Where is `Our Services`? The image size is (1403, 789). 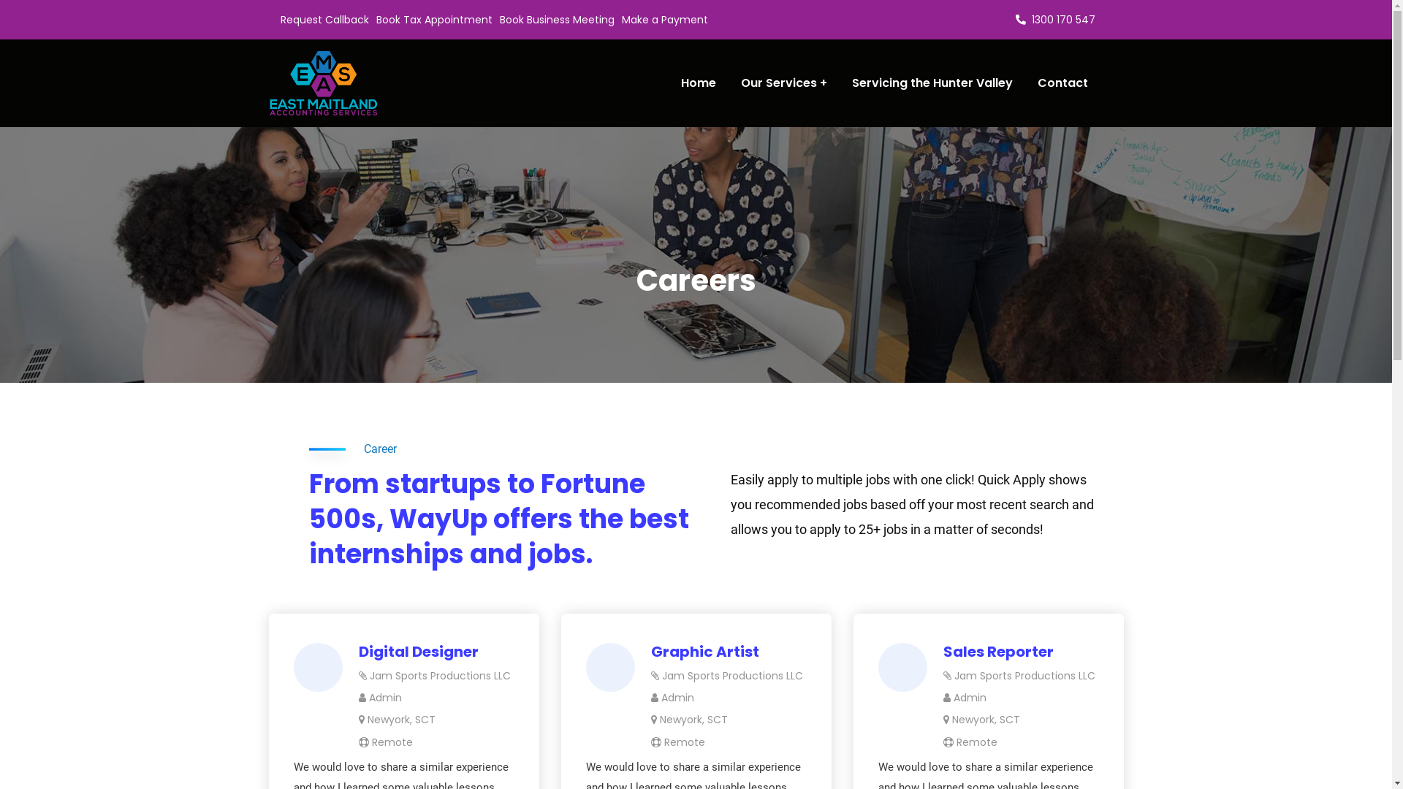
Our Services is located at coordinates (798, 495).